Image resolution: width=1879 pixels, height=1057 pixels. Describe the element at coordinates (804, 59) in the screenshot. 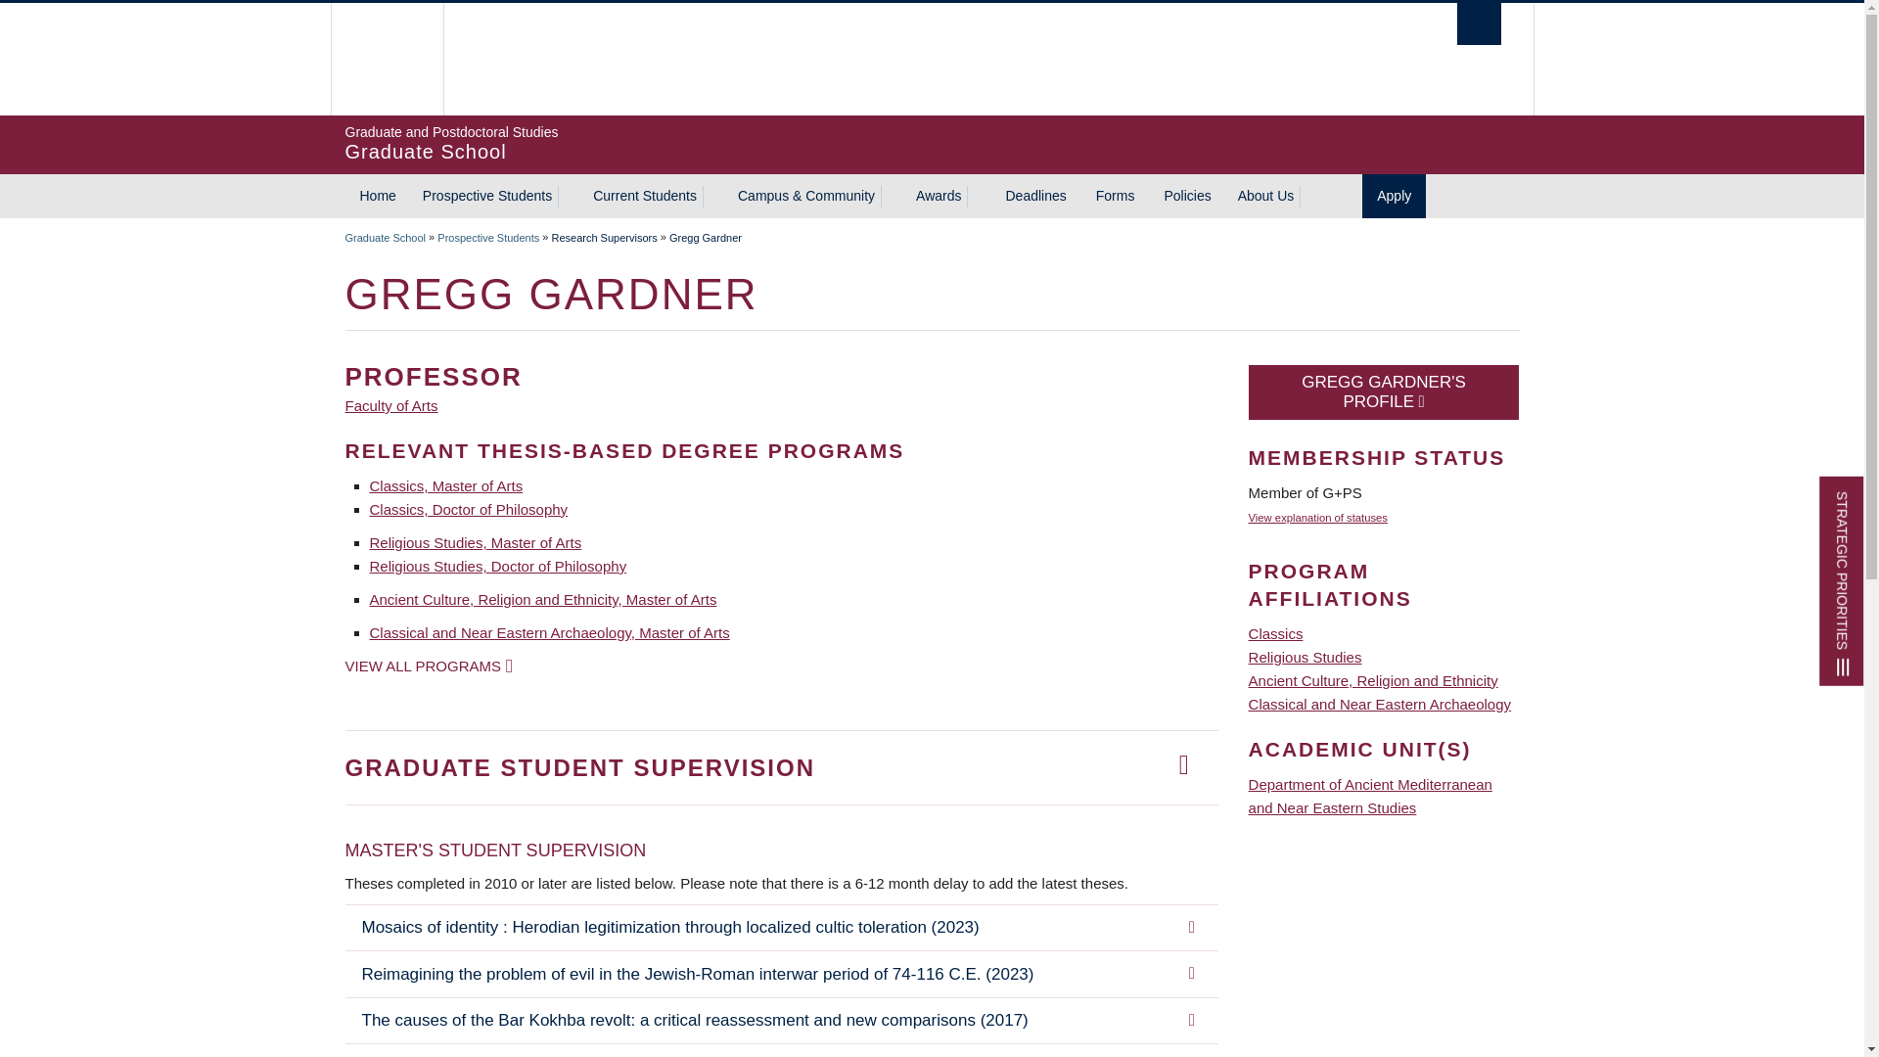

I see `UBC Search` at that location.